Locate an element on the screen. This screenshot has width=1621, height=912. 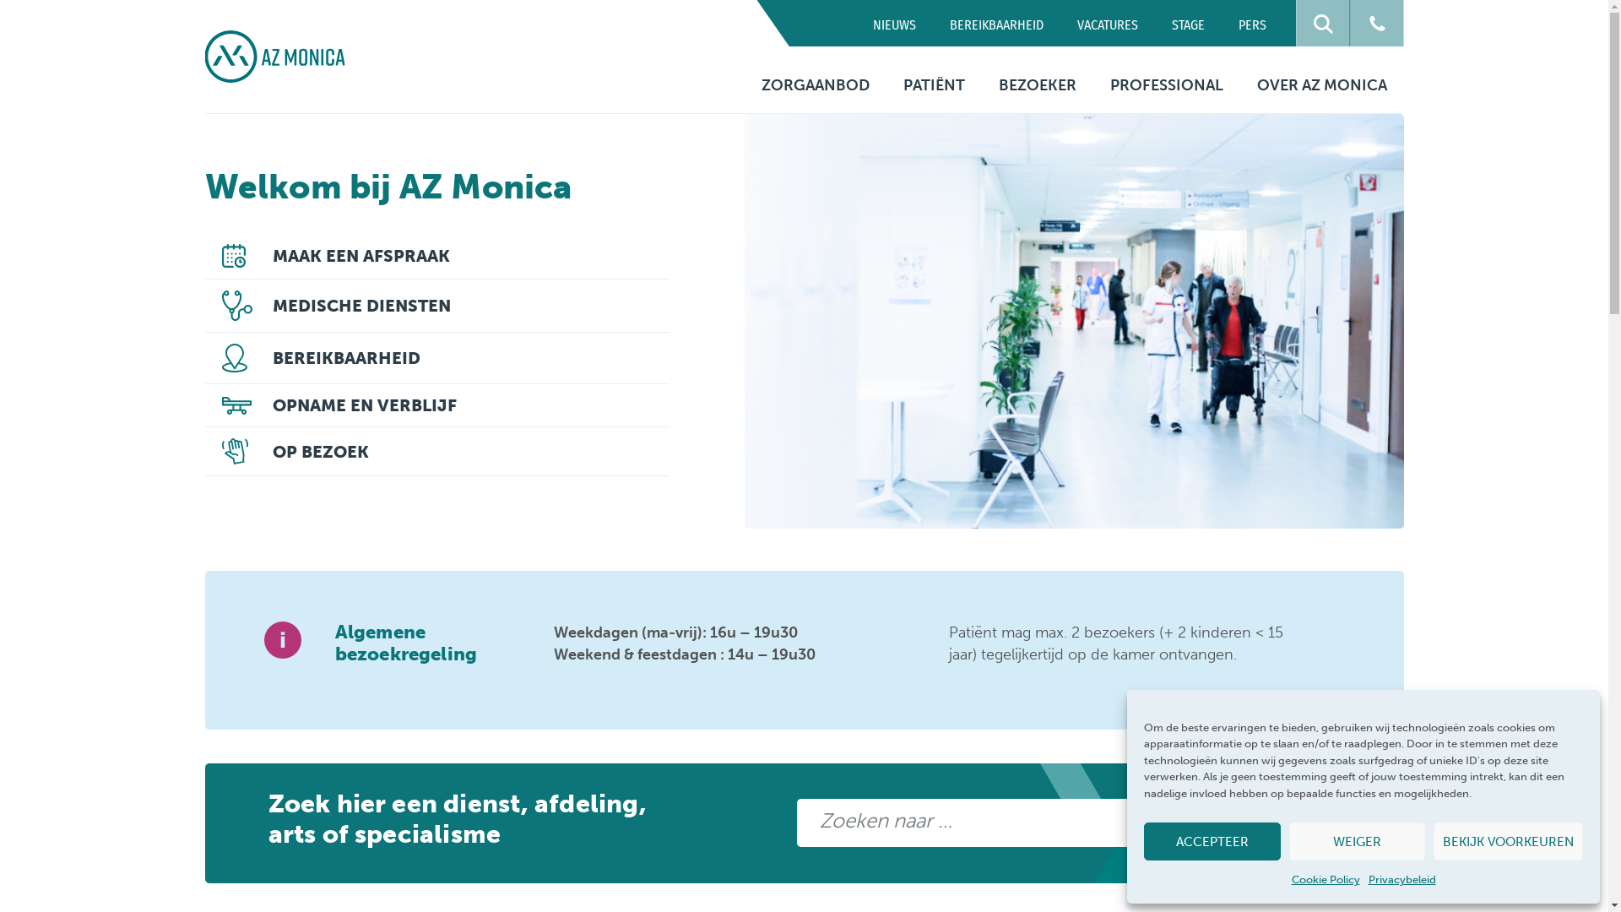
BEZOEKER is located at coordinates (1037, 85).